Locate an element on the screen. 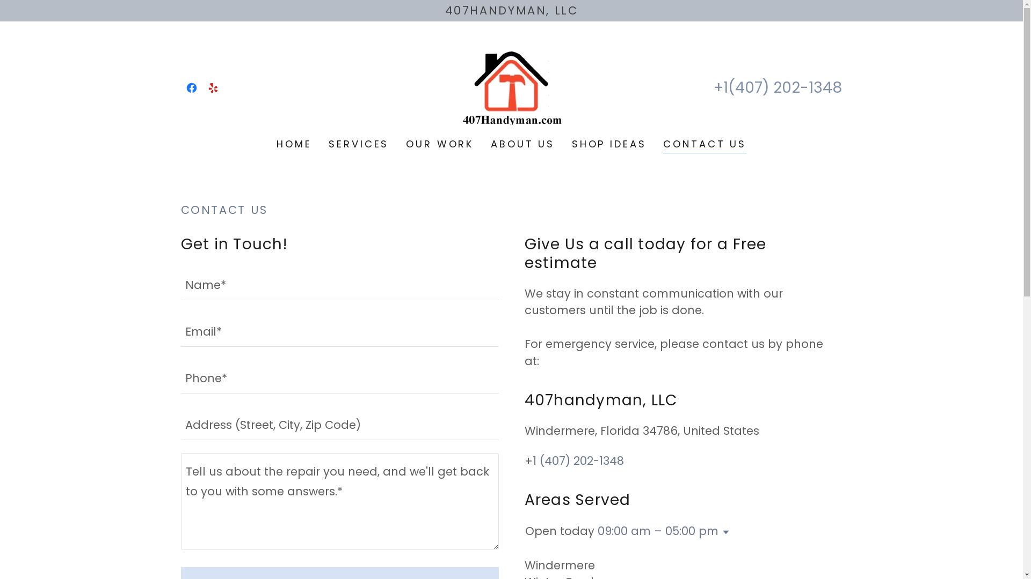  1 (407) 202-1348 is located at coordinates (578, 461).